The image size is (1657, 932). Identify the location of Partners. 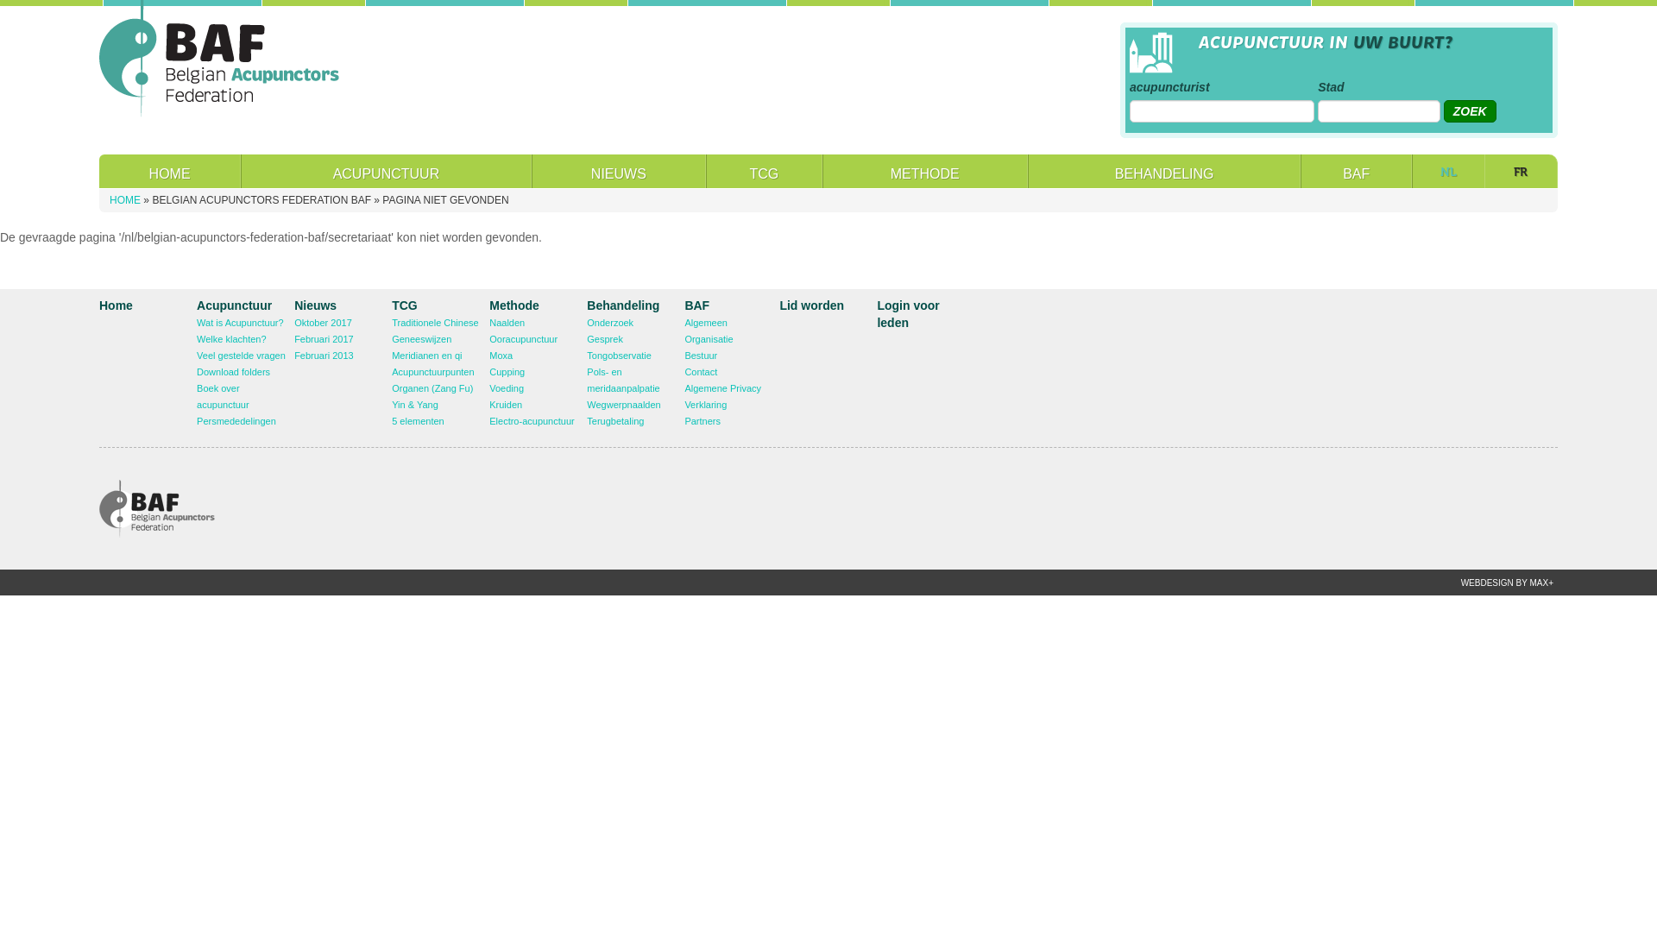
(702, 421).